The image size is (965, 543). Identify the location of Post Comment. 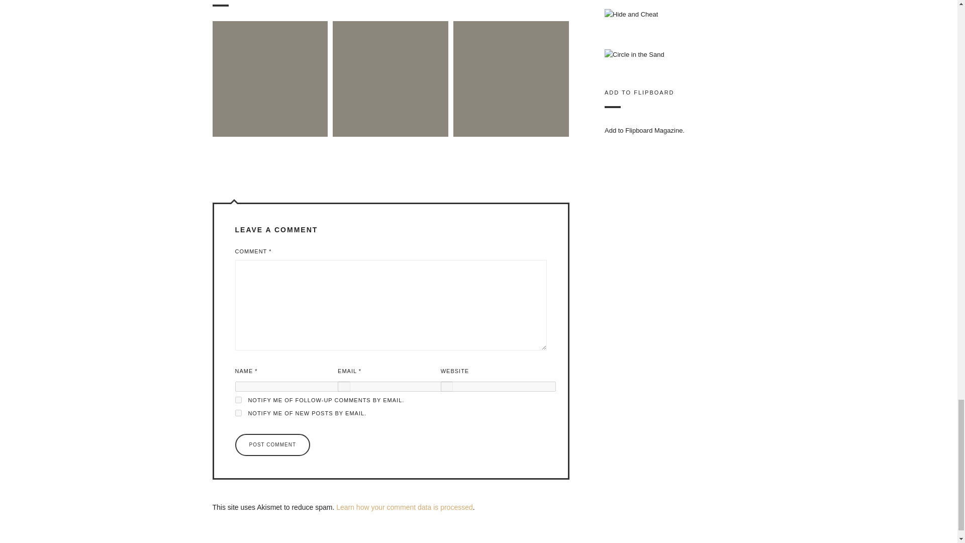
(272, 444).